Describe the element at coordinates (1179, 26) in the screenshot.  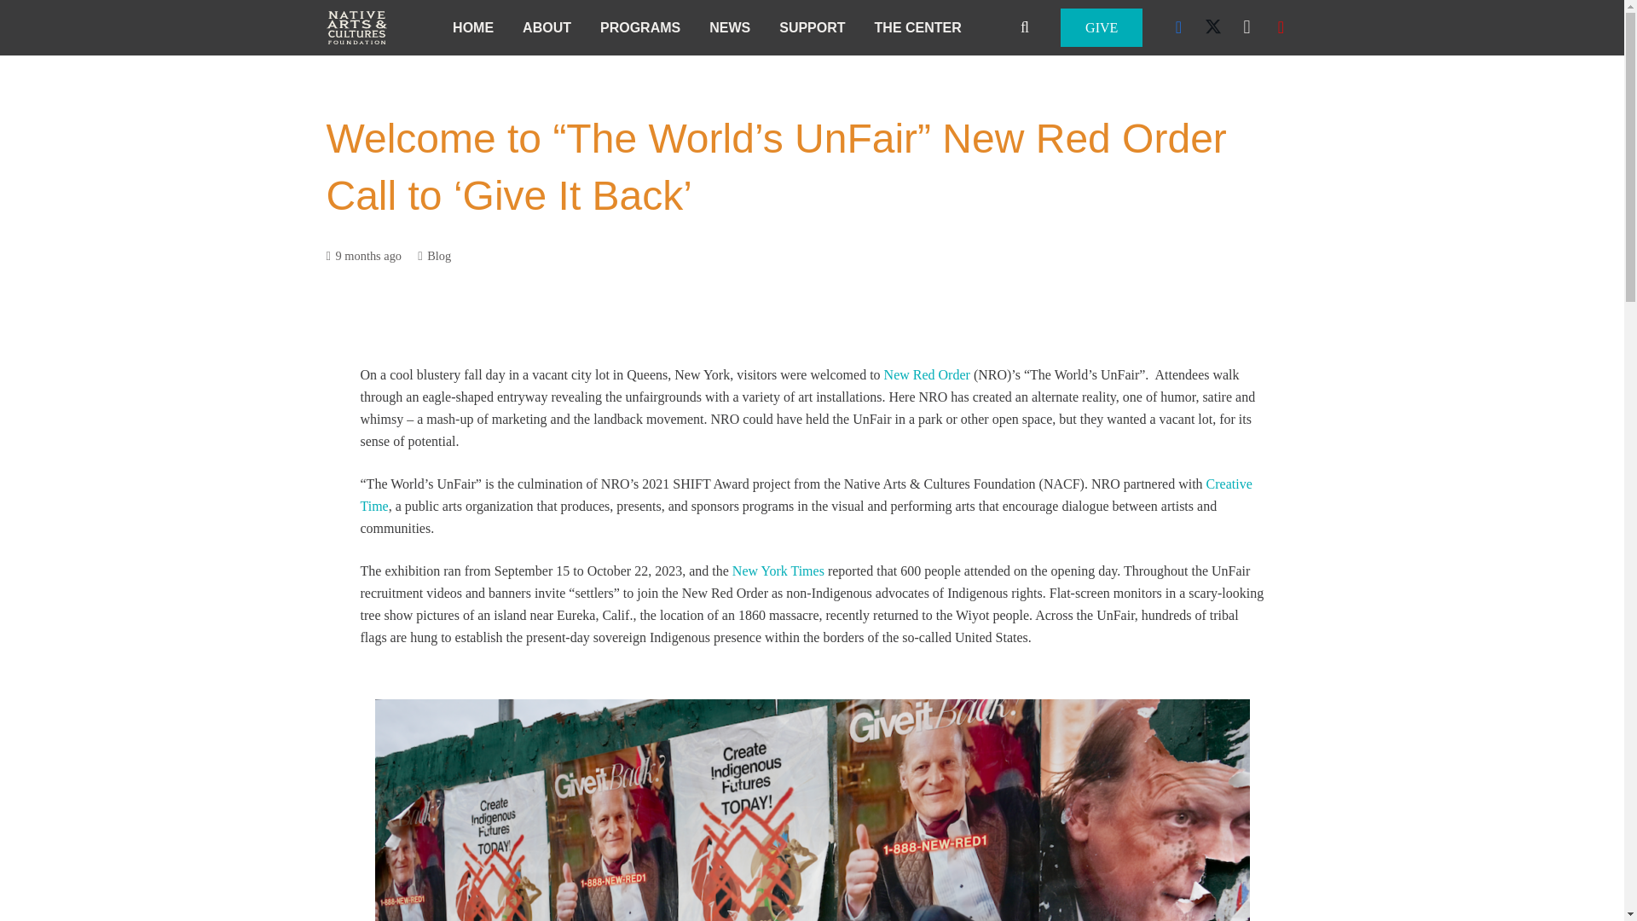
I see `Facebook` at that location.